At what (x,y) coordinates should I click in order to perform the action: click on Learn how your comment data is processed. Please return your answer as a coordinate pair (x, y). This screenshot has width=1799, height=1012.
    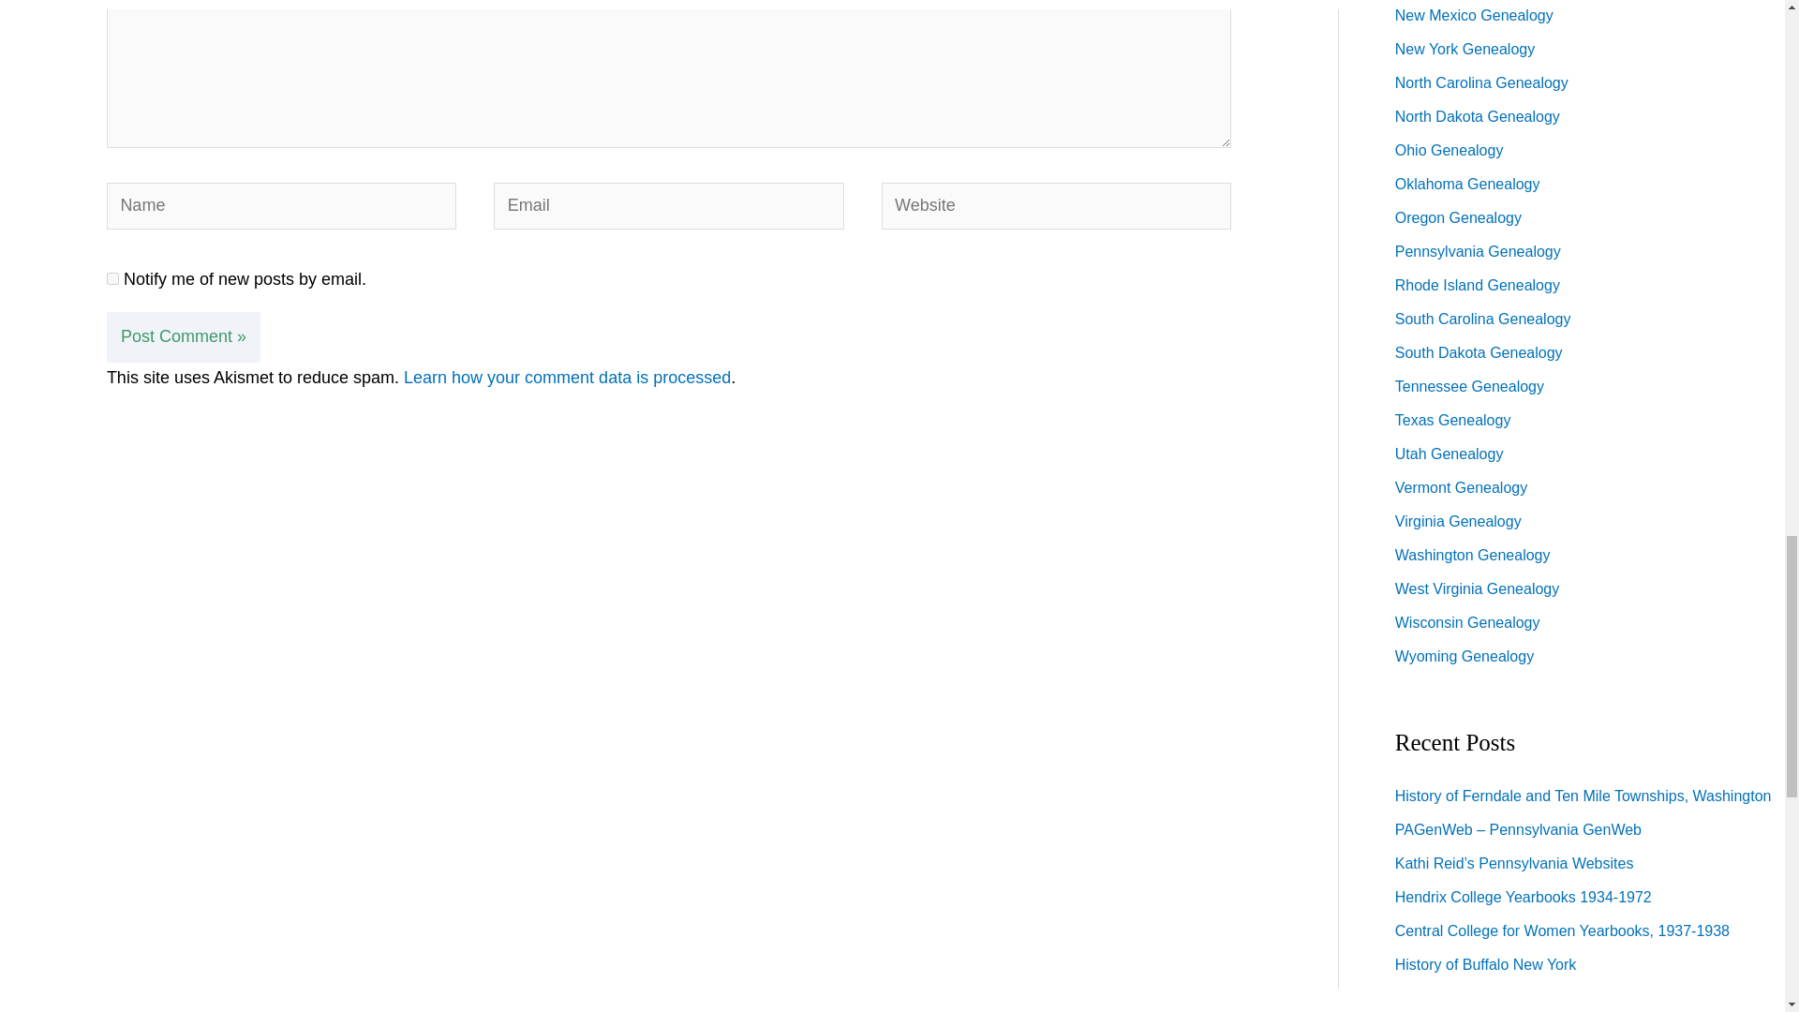
    Looking at the image, I should click on (566, 377).